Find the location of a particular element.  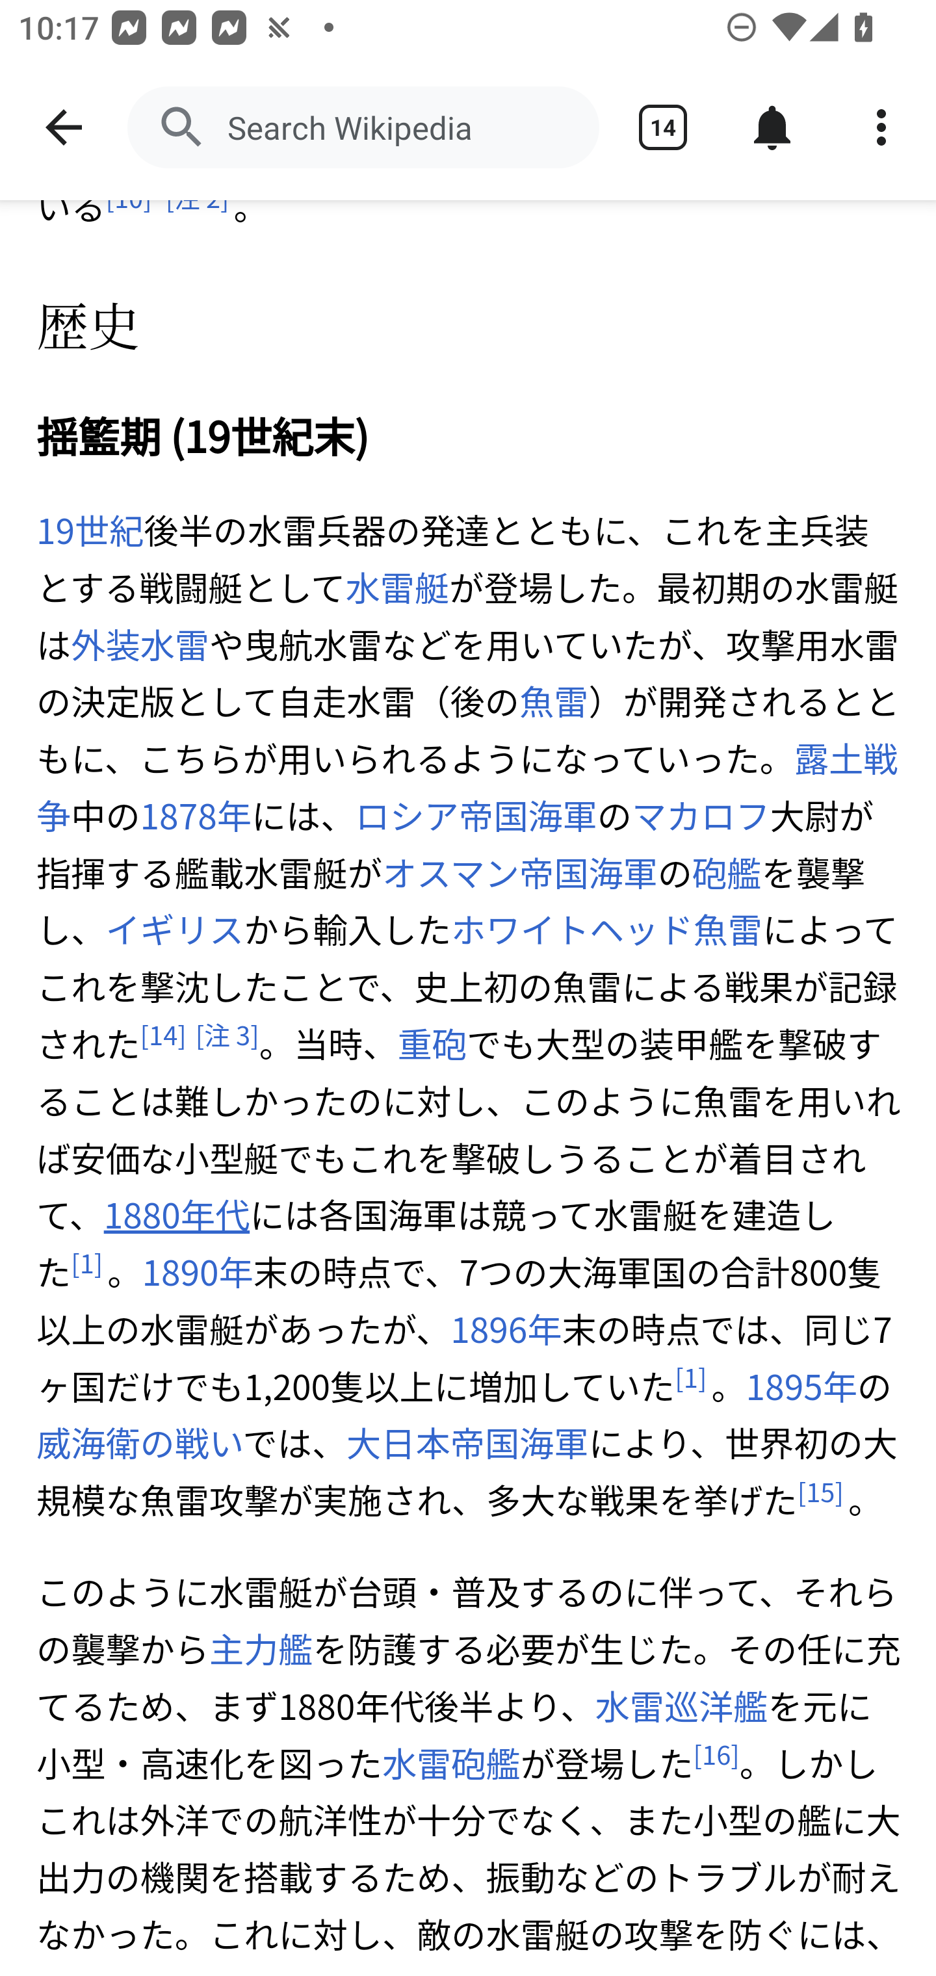

水雷砲艦 is located at coordinates (450, 1764).